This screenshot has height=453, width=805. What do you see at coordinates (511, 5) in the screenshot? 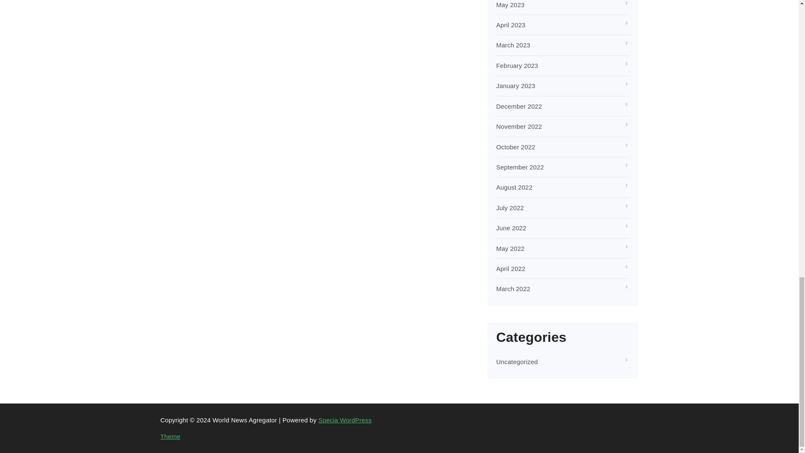
I see `May 2023` at bounding box center [511, 5].